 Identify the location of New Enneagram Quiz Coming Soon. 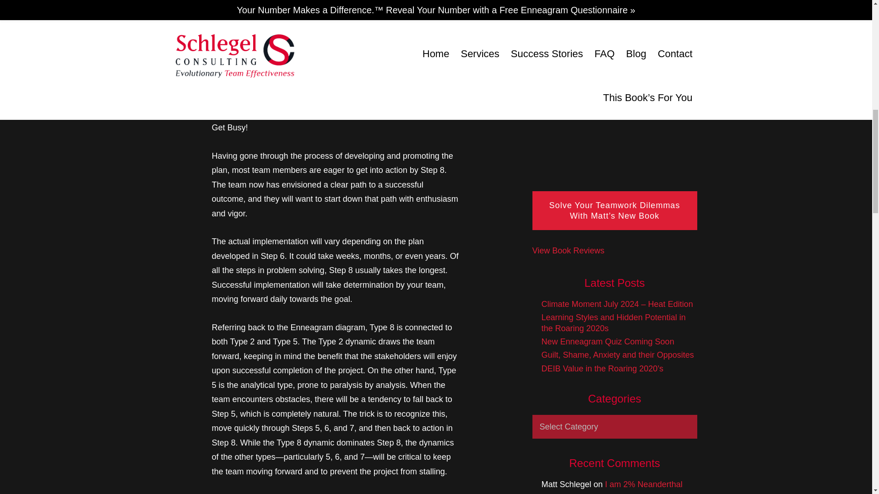
(608, 341).